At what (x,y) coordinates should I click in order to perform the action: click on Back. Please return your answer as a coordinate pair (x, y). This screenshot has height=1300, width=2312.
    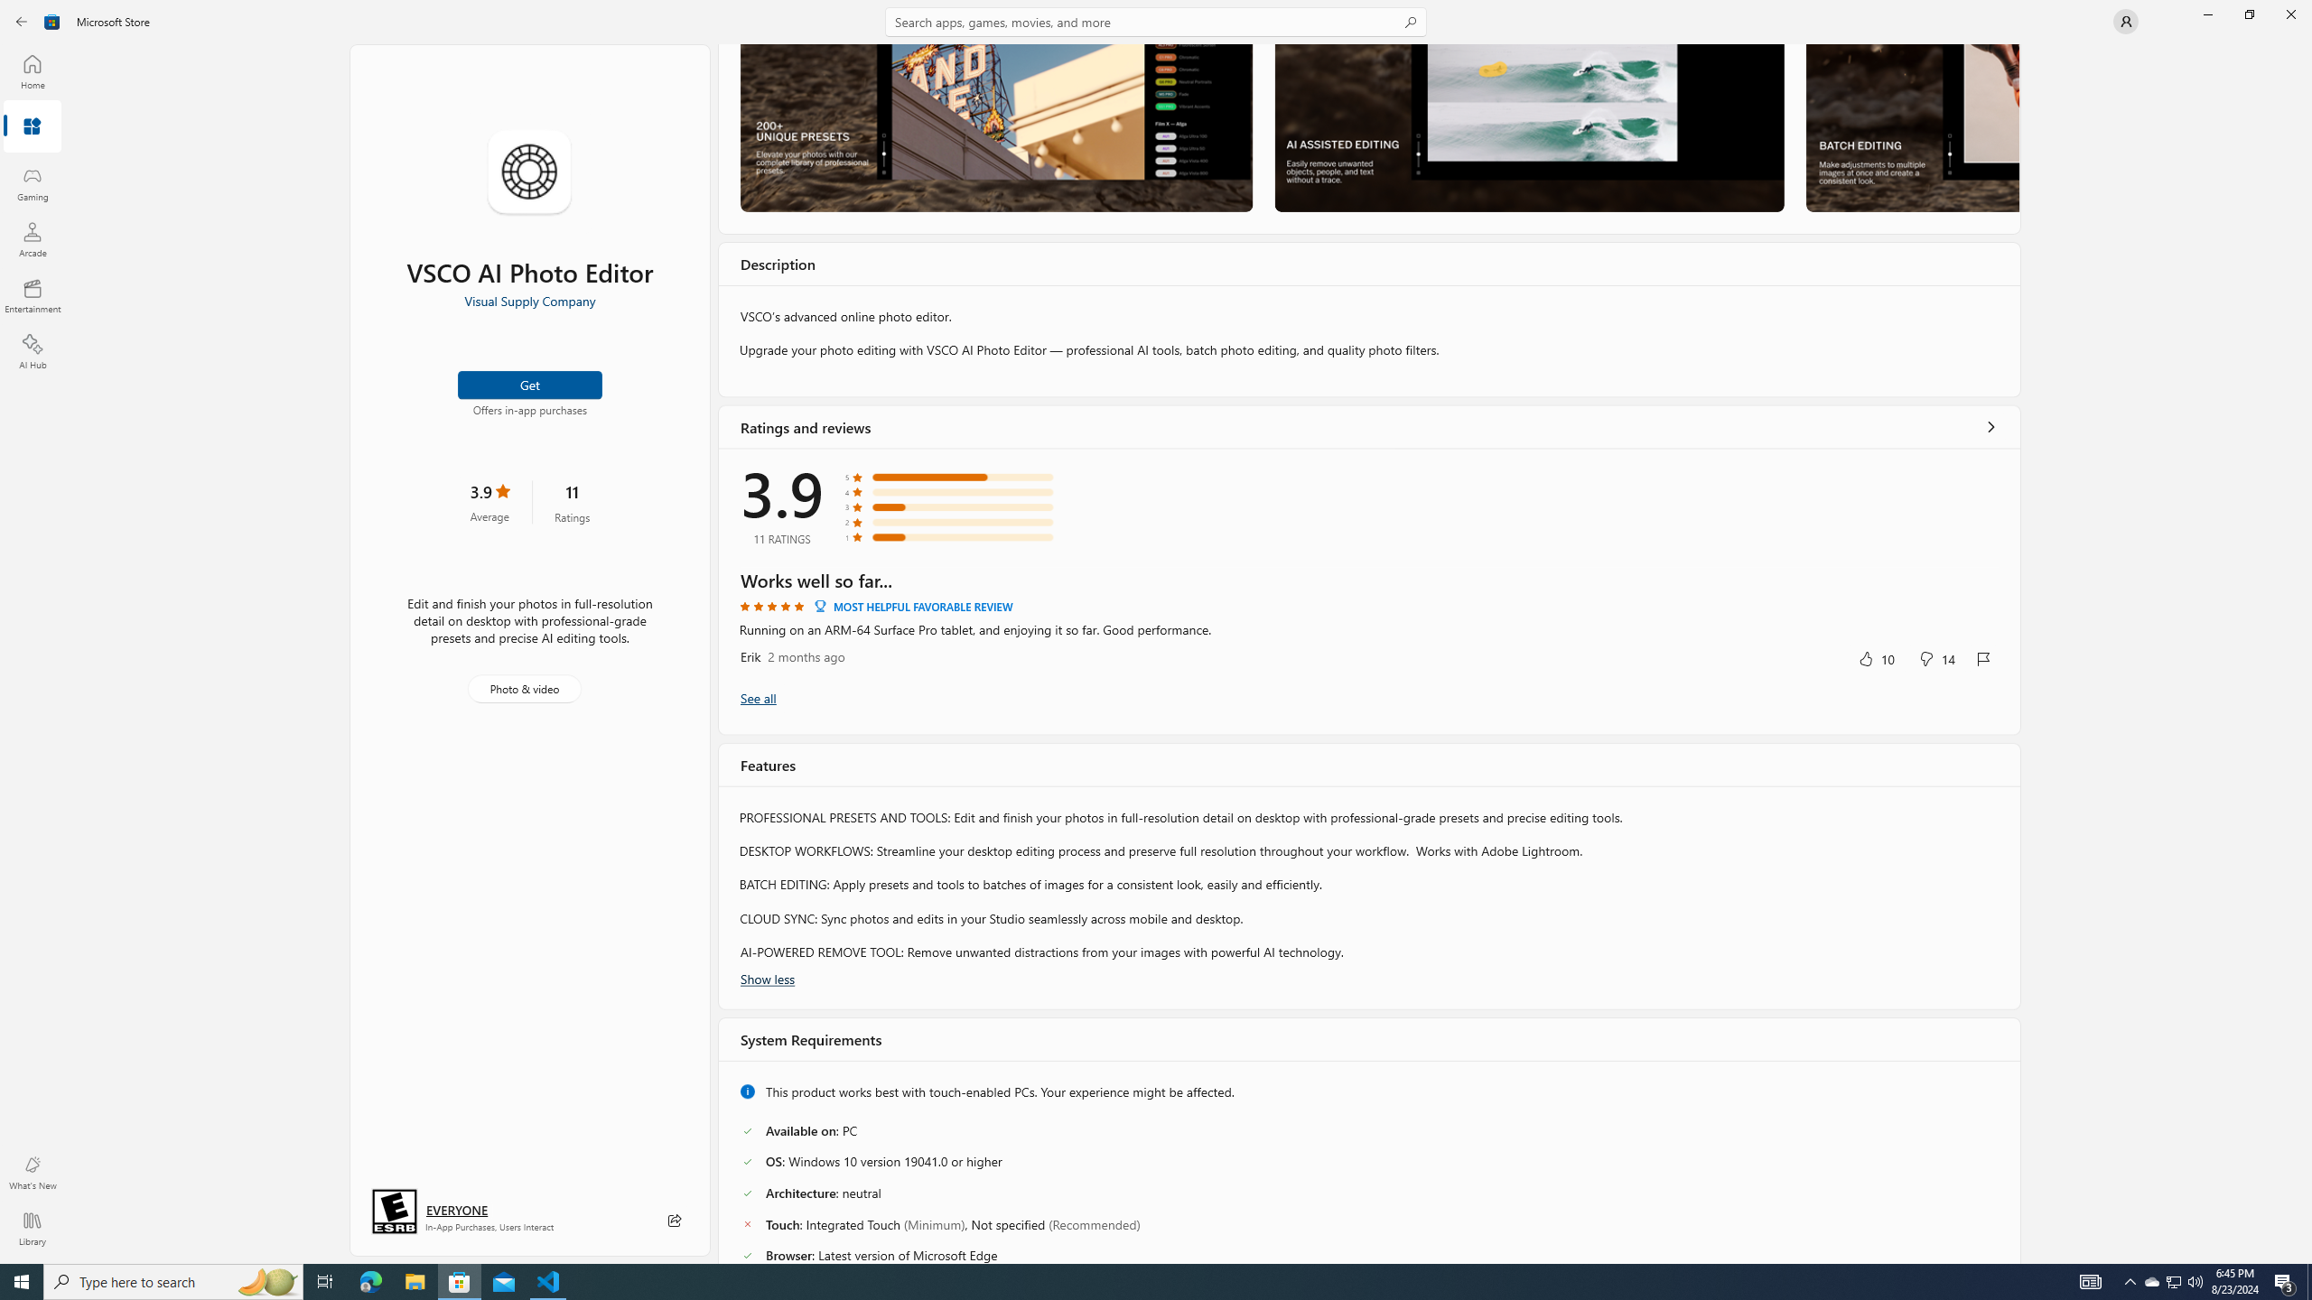
    Looking at the image, I should click on (22, 22).